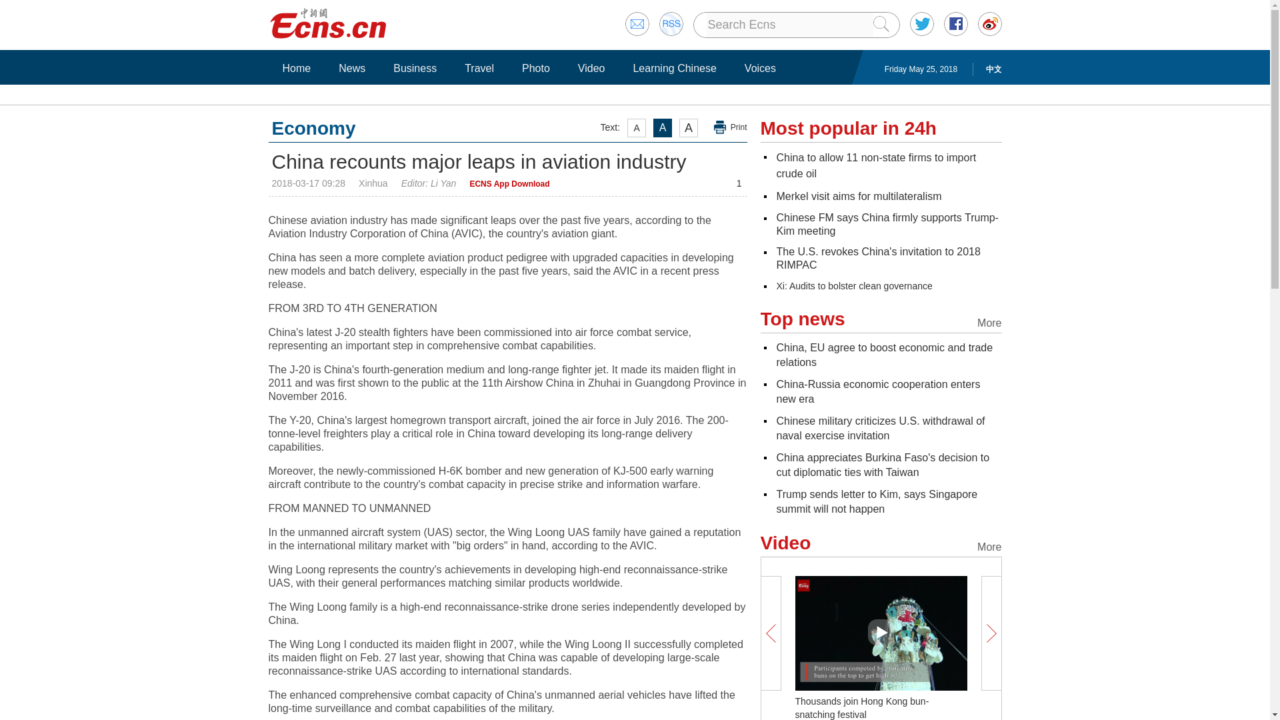 The image size is (1280, 720). I want to click on ECNS App Download, so click(509, 183).